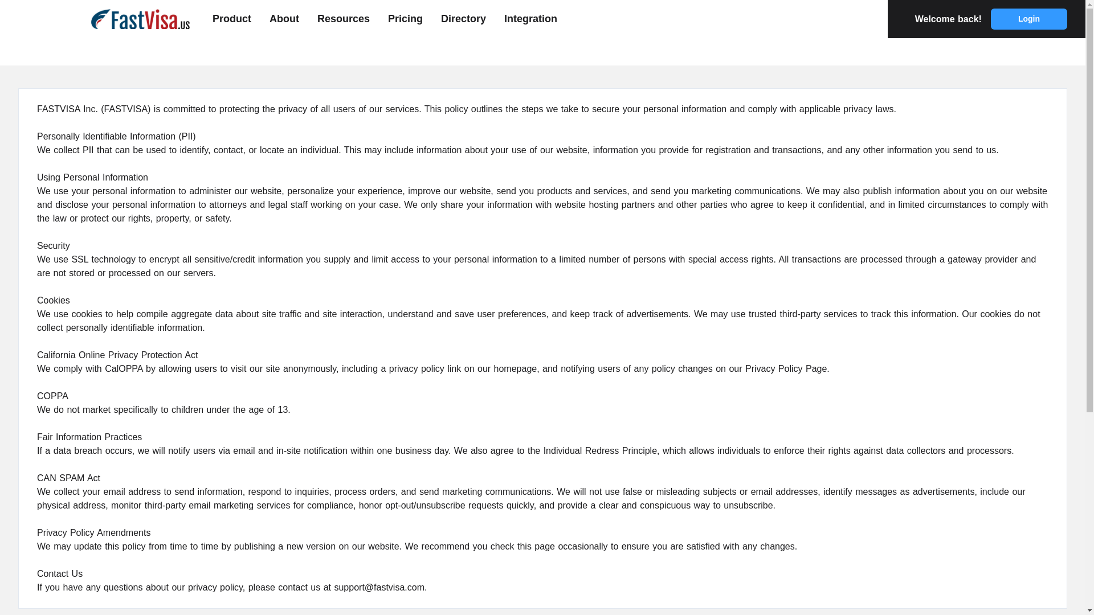  What do you see at coordinates (530, 19) in the screenshot?
I see `Integration` at bounding box center [530, 19].